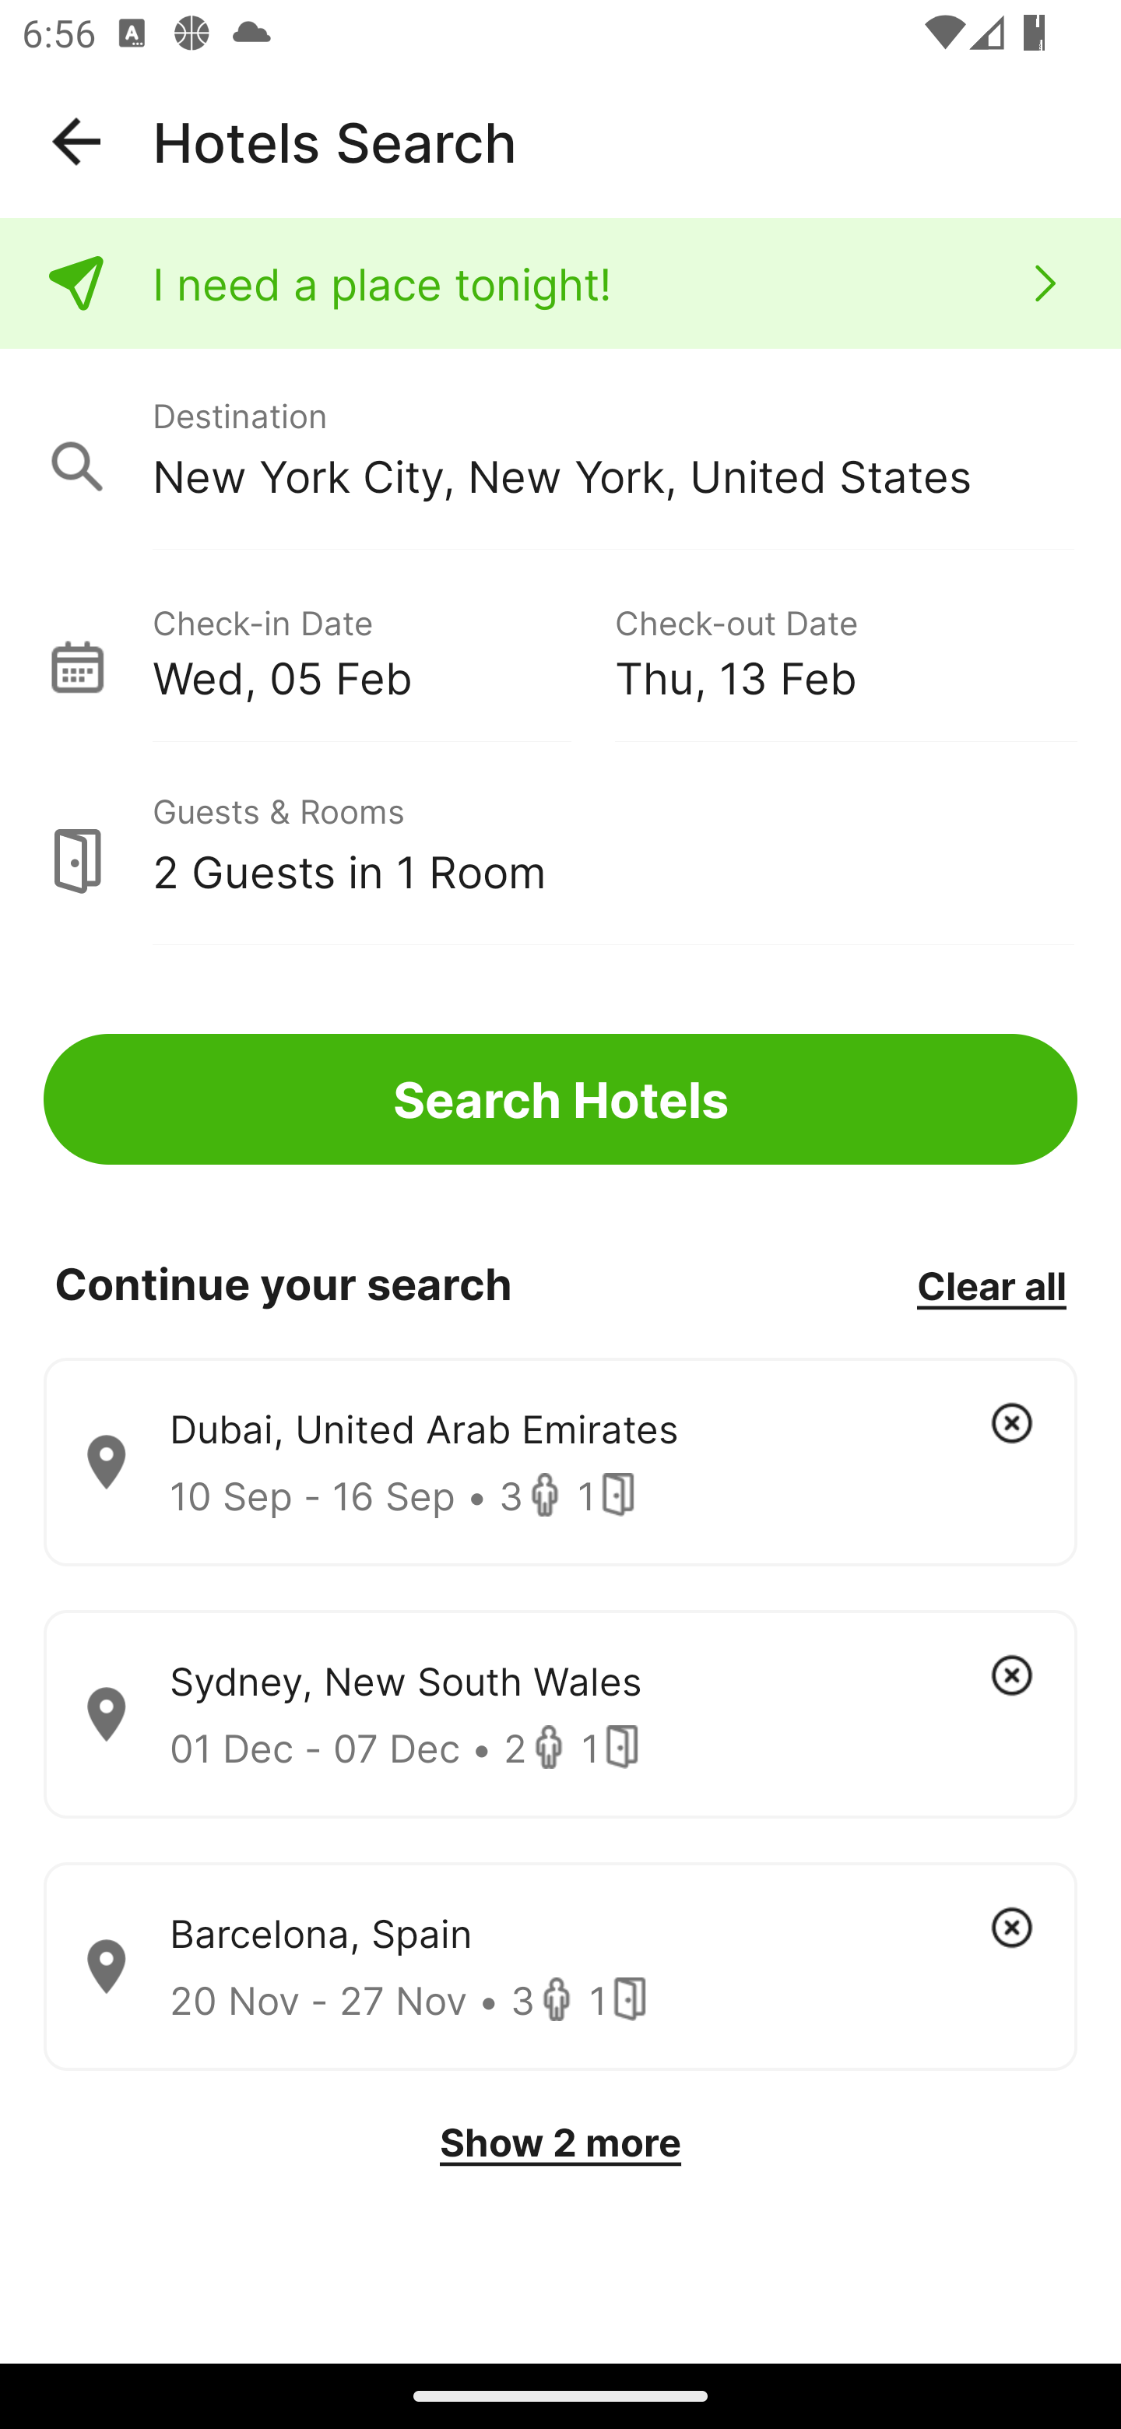 The height and width of the screenshot is (2429, 1121). What do you see at coordinates (845, 649) in the screenshot?
I see `Check-out Date Thu, 13 Feb` at bounding box center [845, 649].